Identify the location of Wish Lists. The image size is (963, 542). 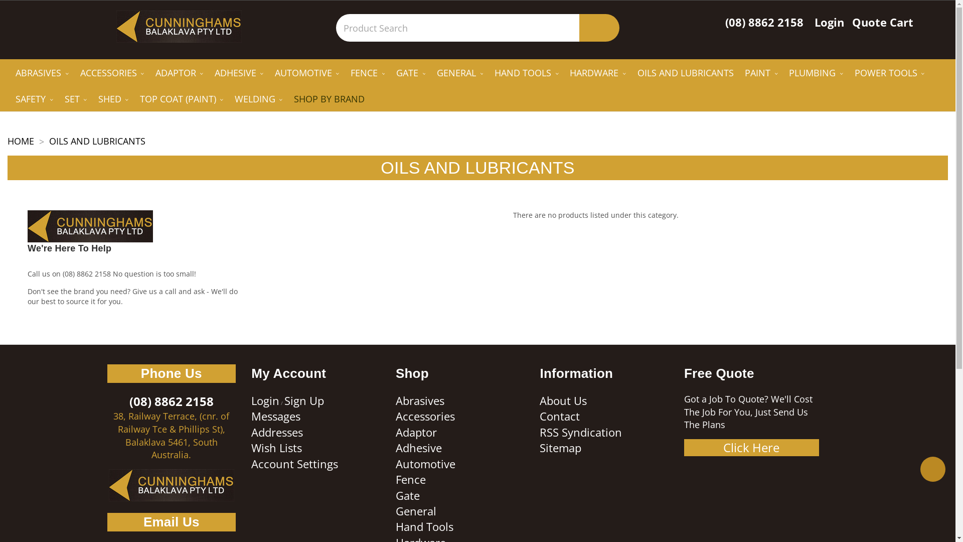
(277, 448).